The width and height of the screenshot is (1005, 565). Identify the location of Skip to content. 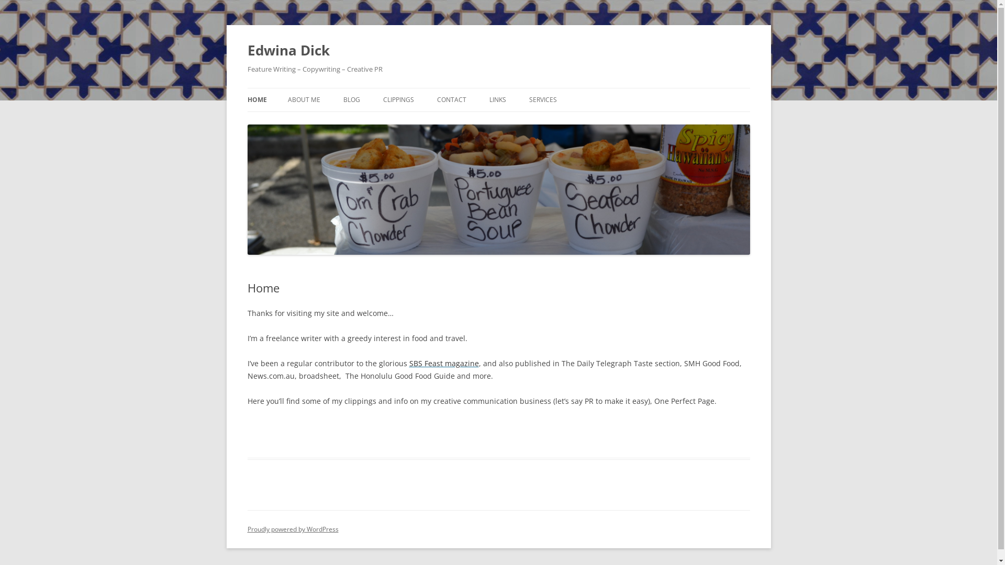
(498, 88).